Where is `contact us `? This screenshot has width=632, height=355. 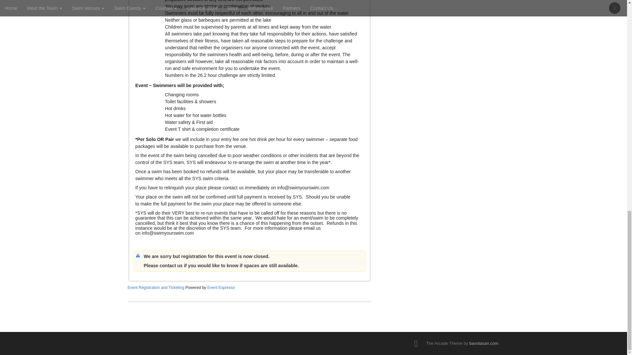 contact us  is located at coordinates (172, 266).